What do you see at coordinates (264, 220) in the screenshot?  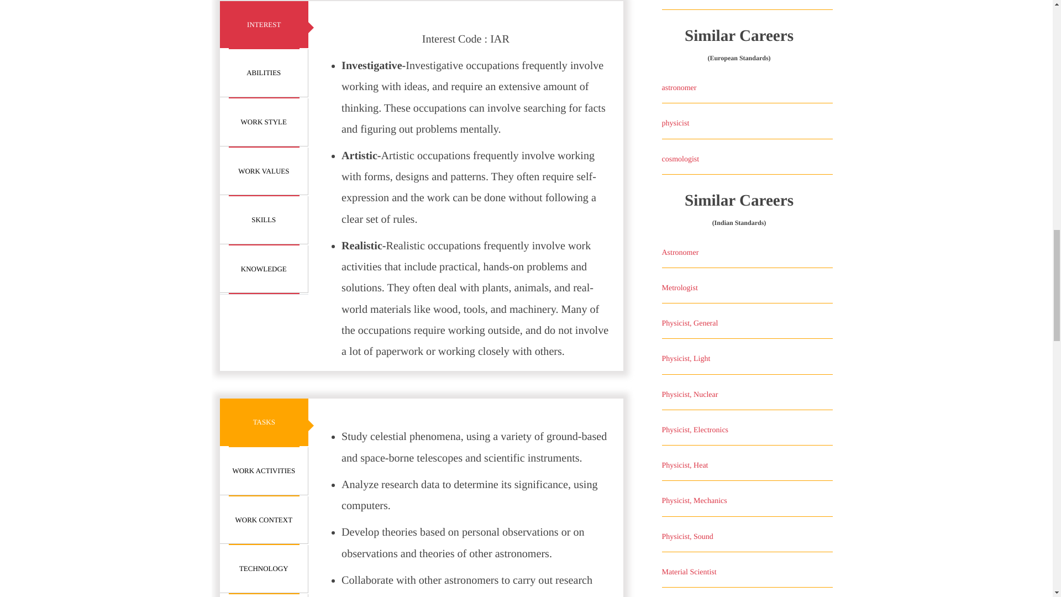 I see `SKILLS` at bounding box center [264, 220].